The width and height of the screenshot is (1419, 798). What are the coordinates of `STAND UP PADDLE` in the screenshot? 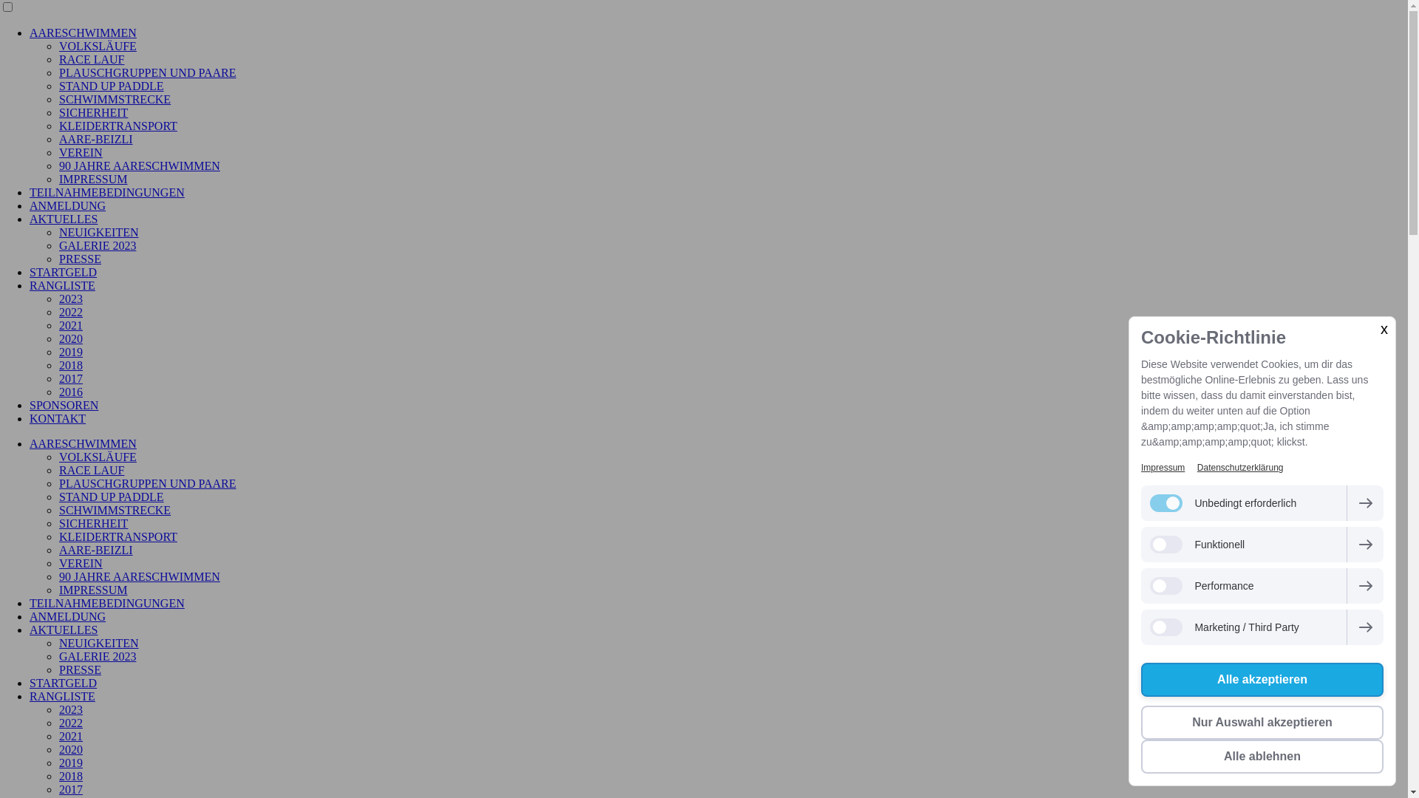 It's located at (112, 86).